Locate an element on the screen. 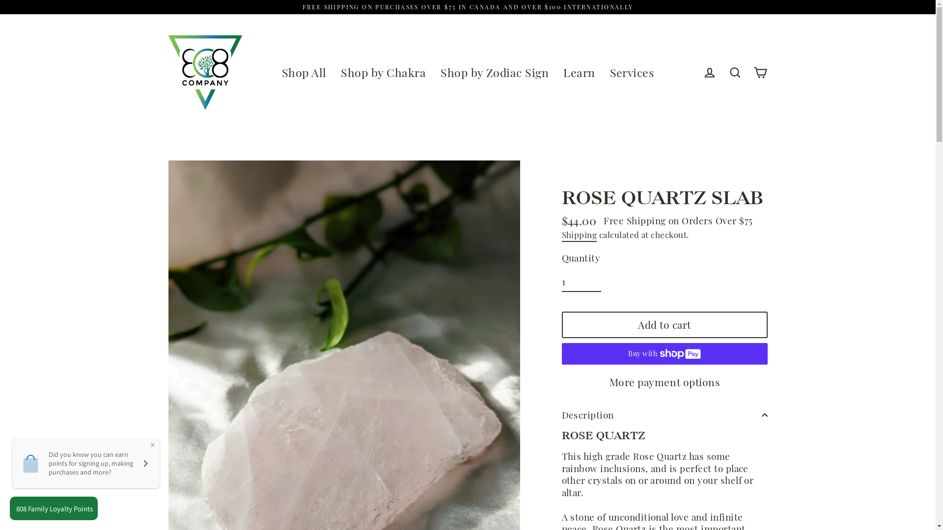 The width and height of the screenshot is (943, 530). Cart is located at coordinates (760, 73).